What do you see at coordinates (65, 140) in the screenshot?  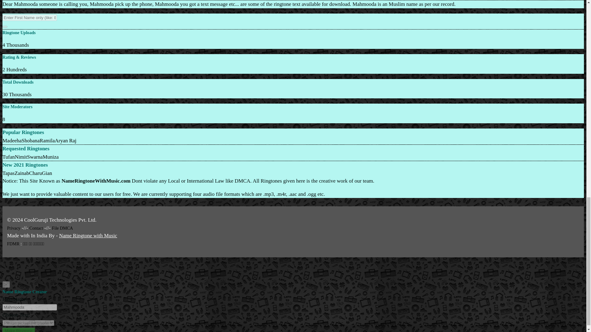 I see `aryan raj name ringtone with music` at bounding box center [65, 140].